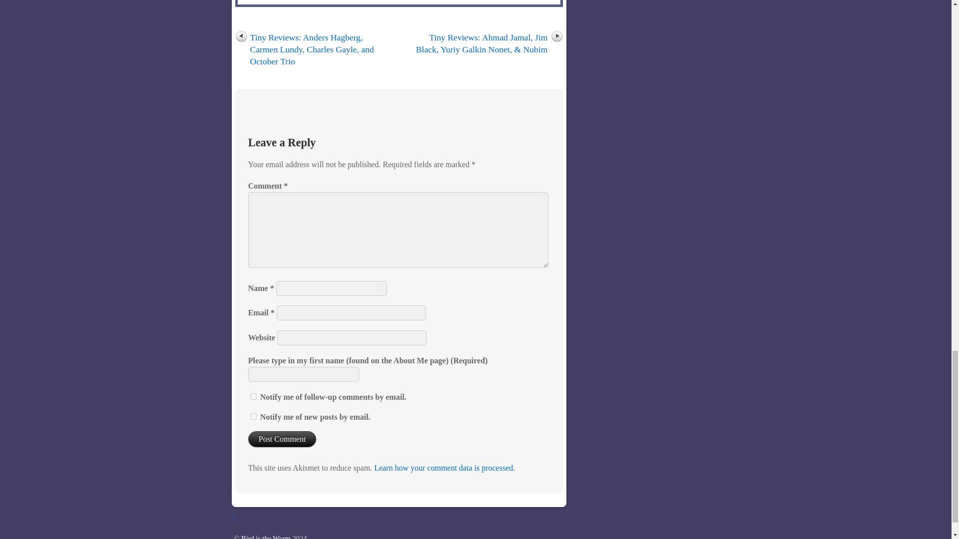  Describe the element at coordinates (282, 439) in the screenshot. I see `Post Comment` at that location.